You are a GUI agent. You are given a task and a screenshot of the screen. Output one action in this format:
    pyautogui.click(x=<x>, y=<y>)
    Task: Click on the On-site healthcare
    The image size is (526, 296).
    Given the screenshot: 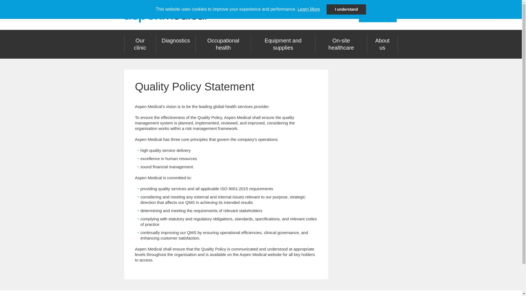 What is the action you would take?
    pyautogui.click(x=341, y=44)
    